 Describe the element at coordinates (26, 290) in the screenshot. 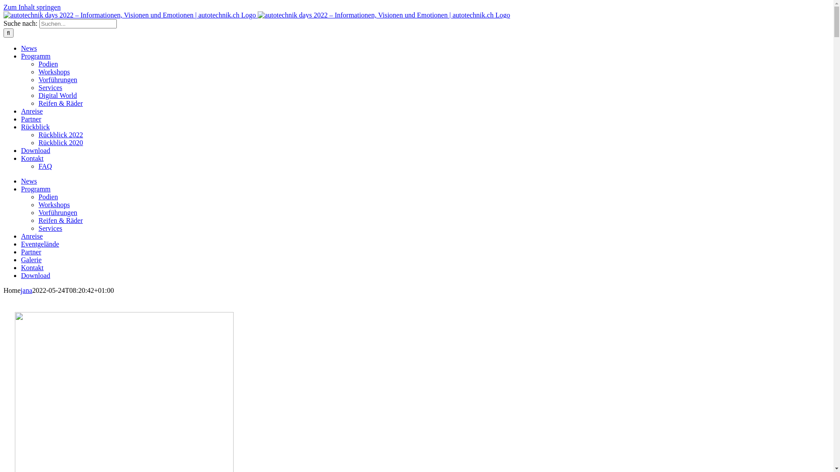

I see `jana` at that location.